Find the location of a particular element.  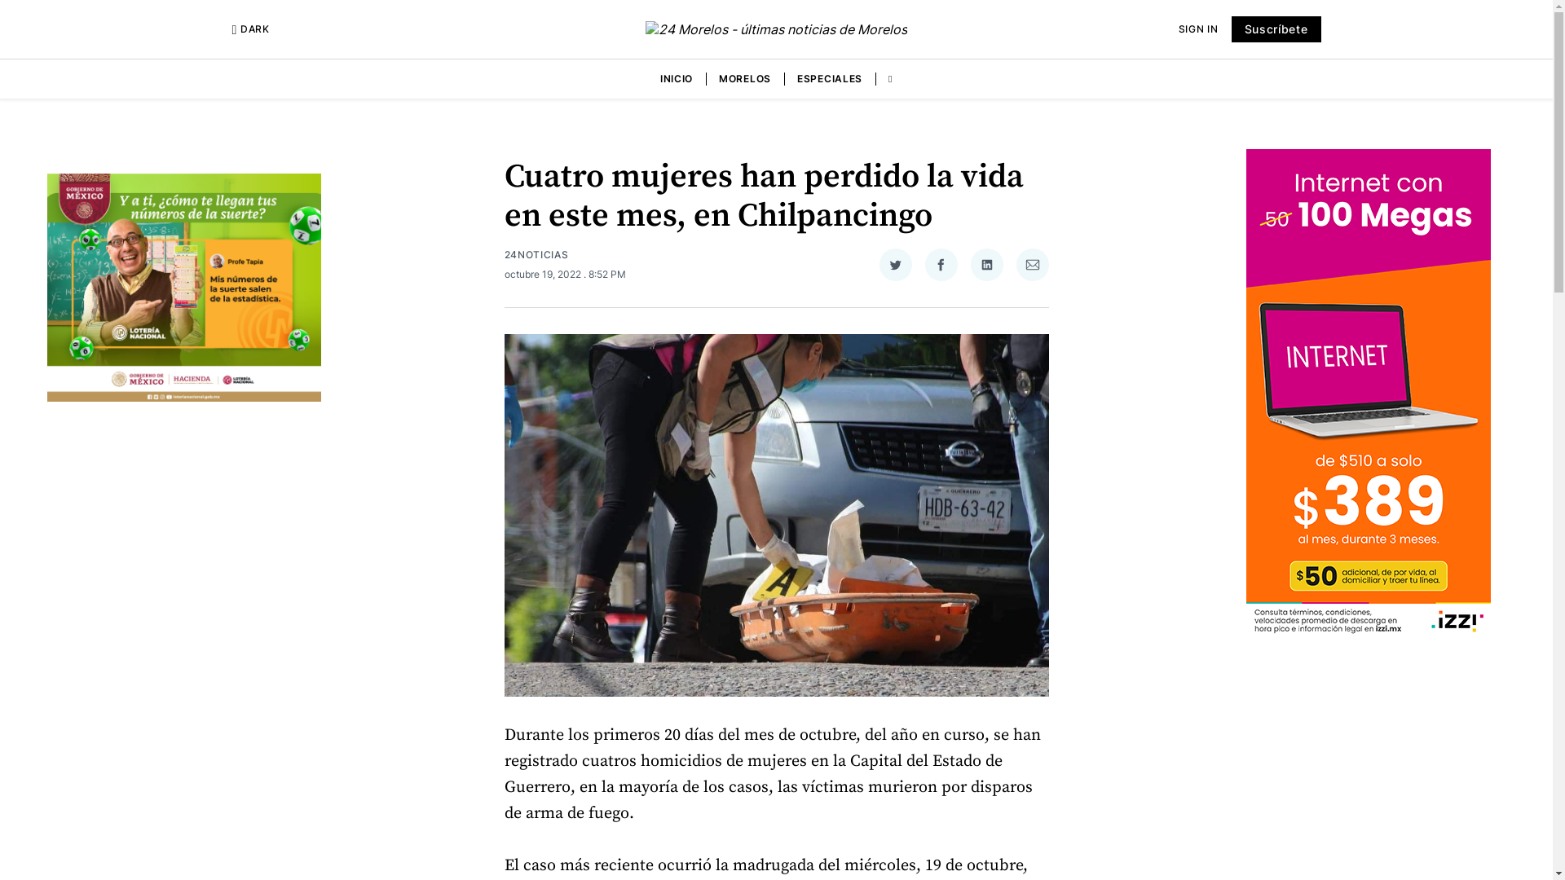

Compartir en Facebook is located at coordinates (941, 265).